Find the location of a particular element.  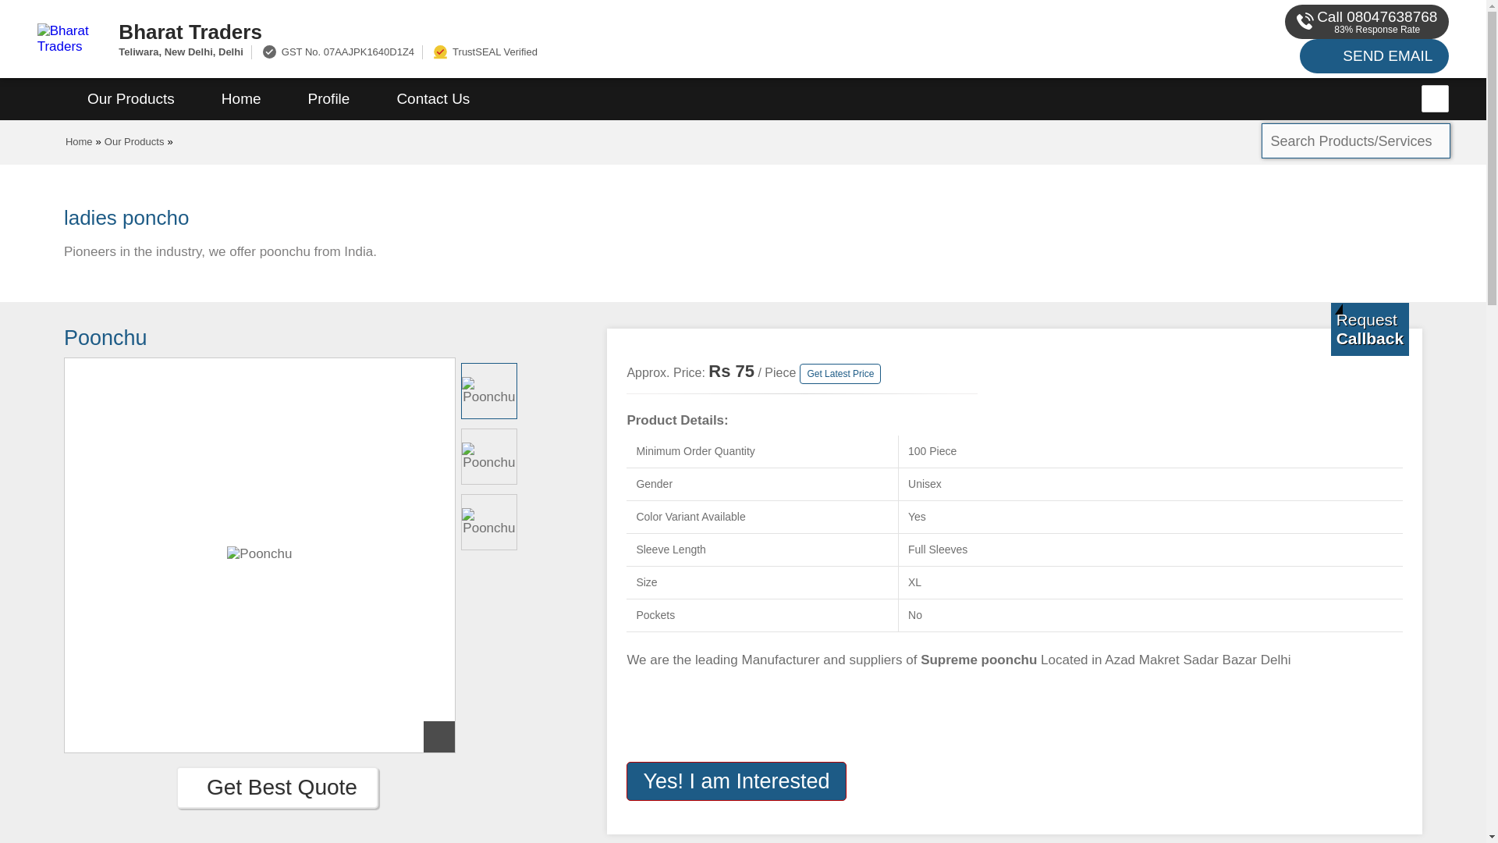

Our Products is located at coordinates (134, 141).